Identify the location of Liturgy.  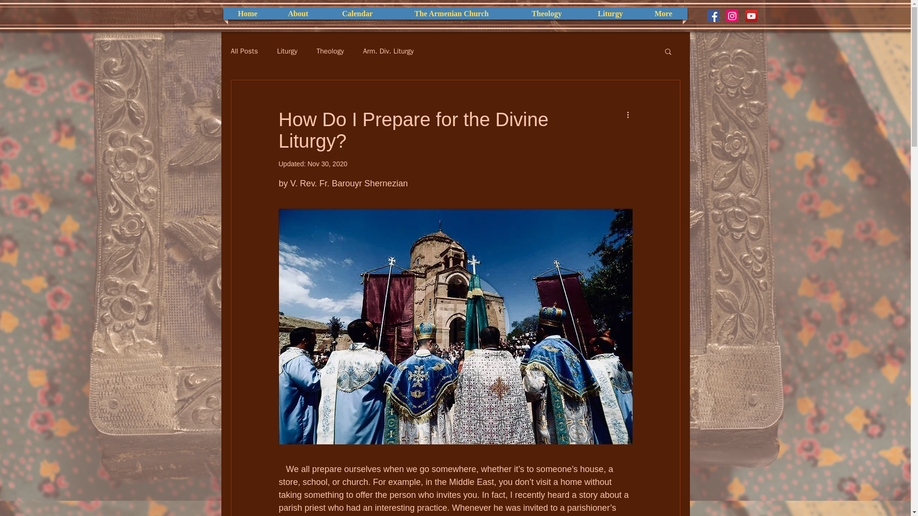
(610, 13).